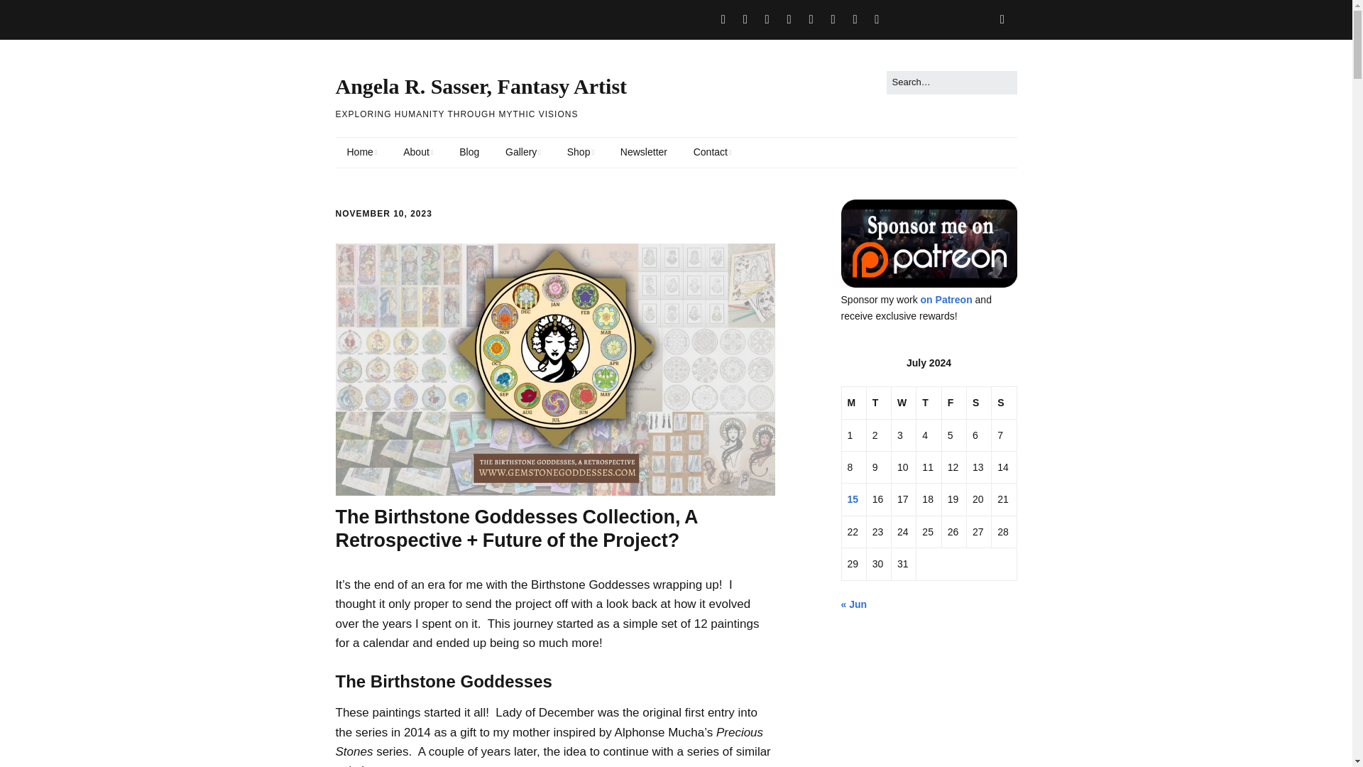  What do you see at coordinates (362, 153) in the screenshot?
I see `Home` at bounding box center [362, 153].